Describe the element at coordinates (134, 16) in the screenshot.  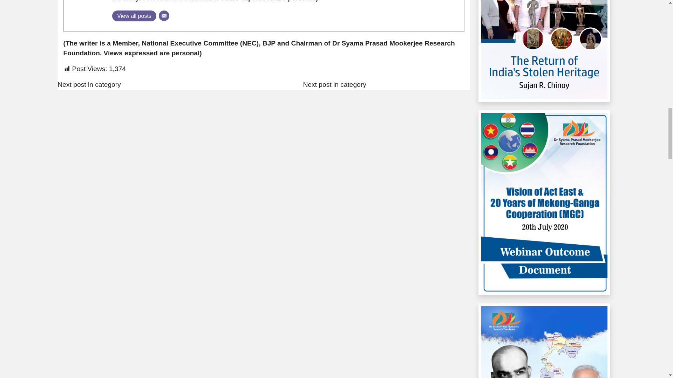
I see `View all posts` at that location.